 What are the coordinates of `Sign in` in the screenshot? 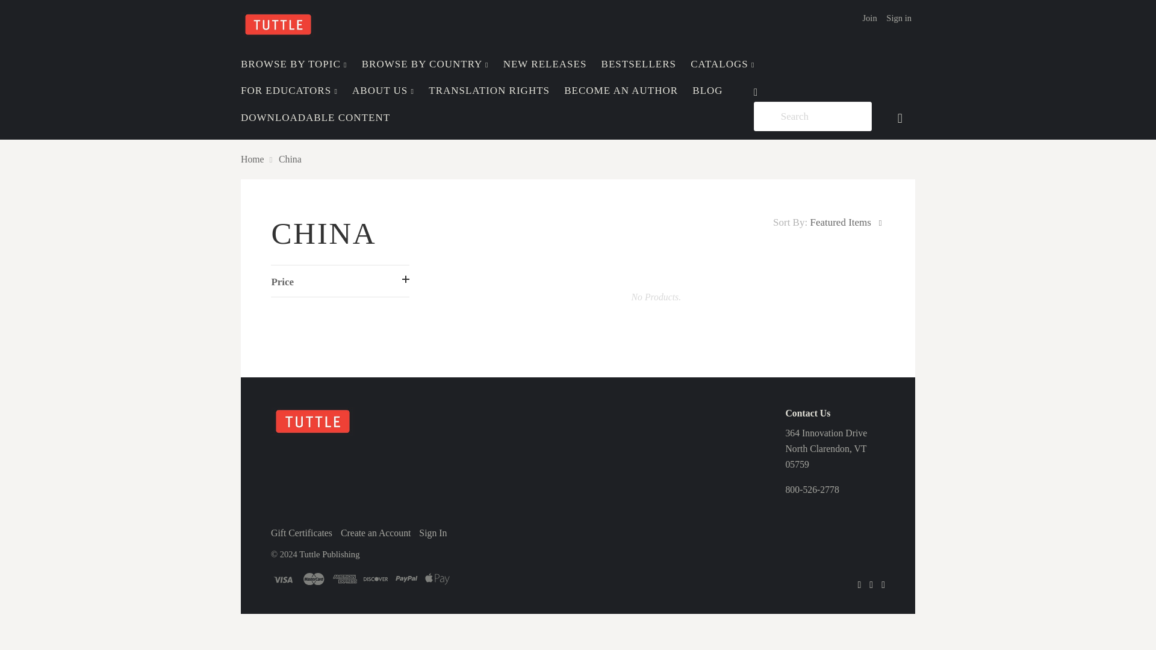 It's located at (899, 17).